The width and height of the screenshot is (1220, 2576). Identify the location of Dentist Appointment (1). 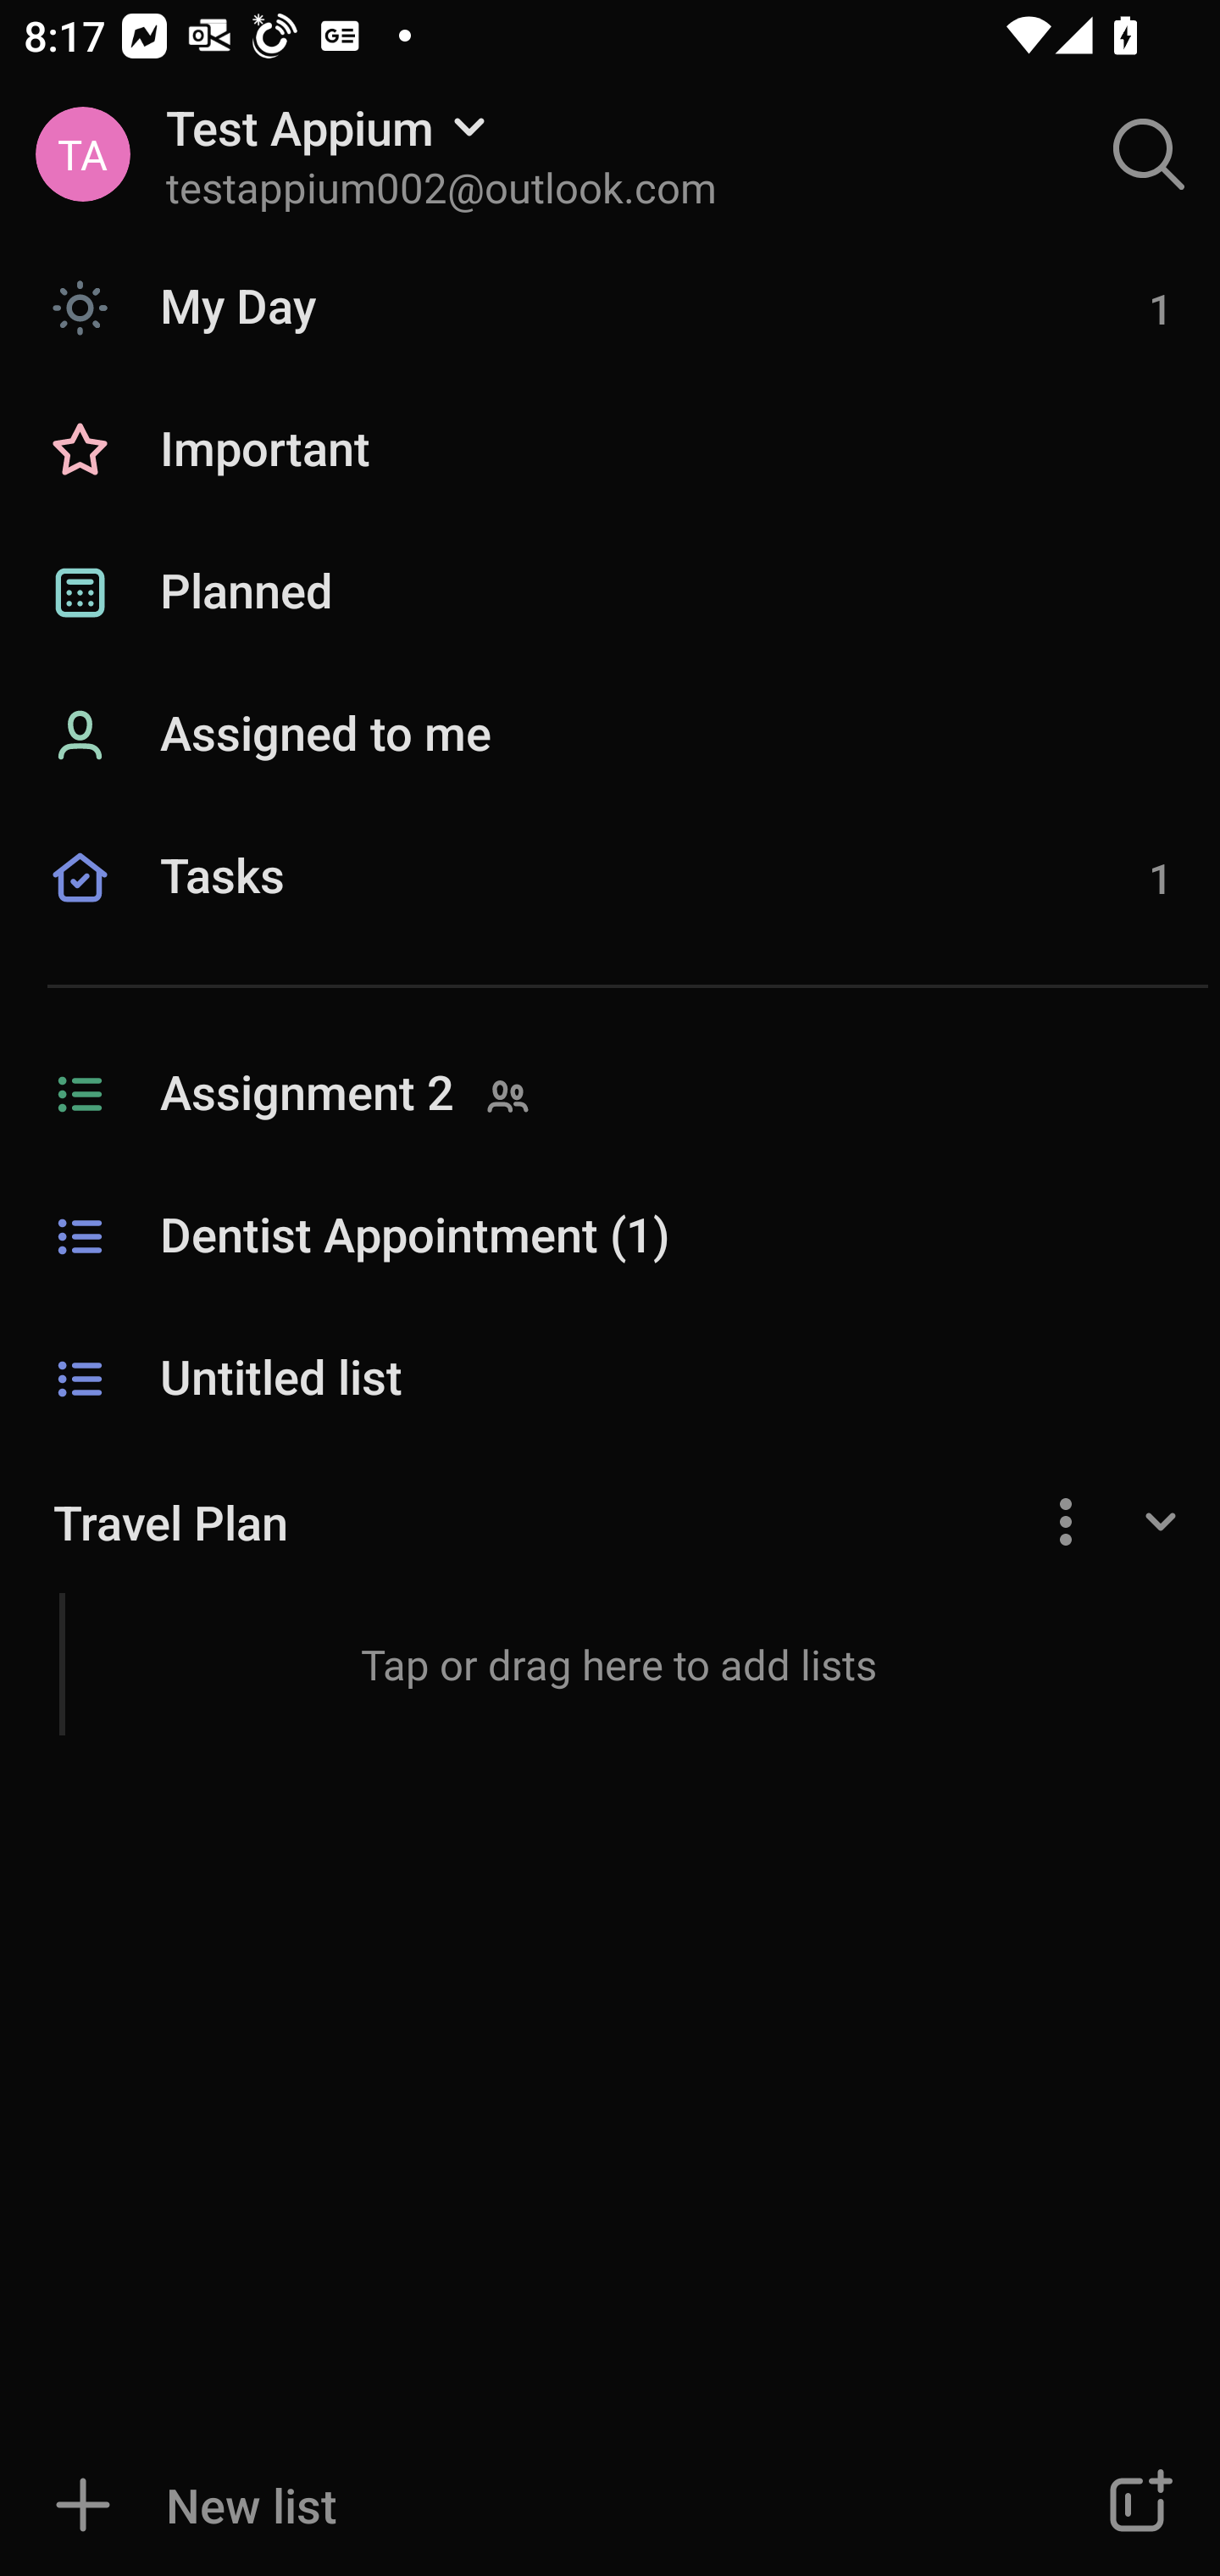
(610, 1237).